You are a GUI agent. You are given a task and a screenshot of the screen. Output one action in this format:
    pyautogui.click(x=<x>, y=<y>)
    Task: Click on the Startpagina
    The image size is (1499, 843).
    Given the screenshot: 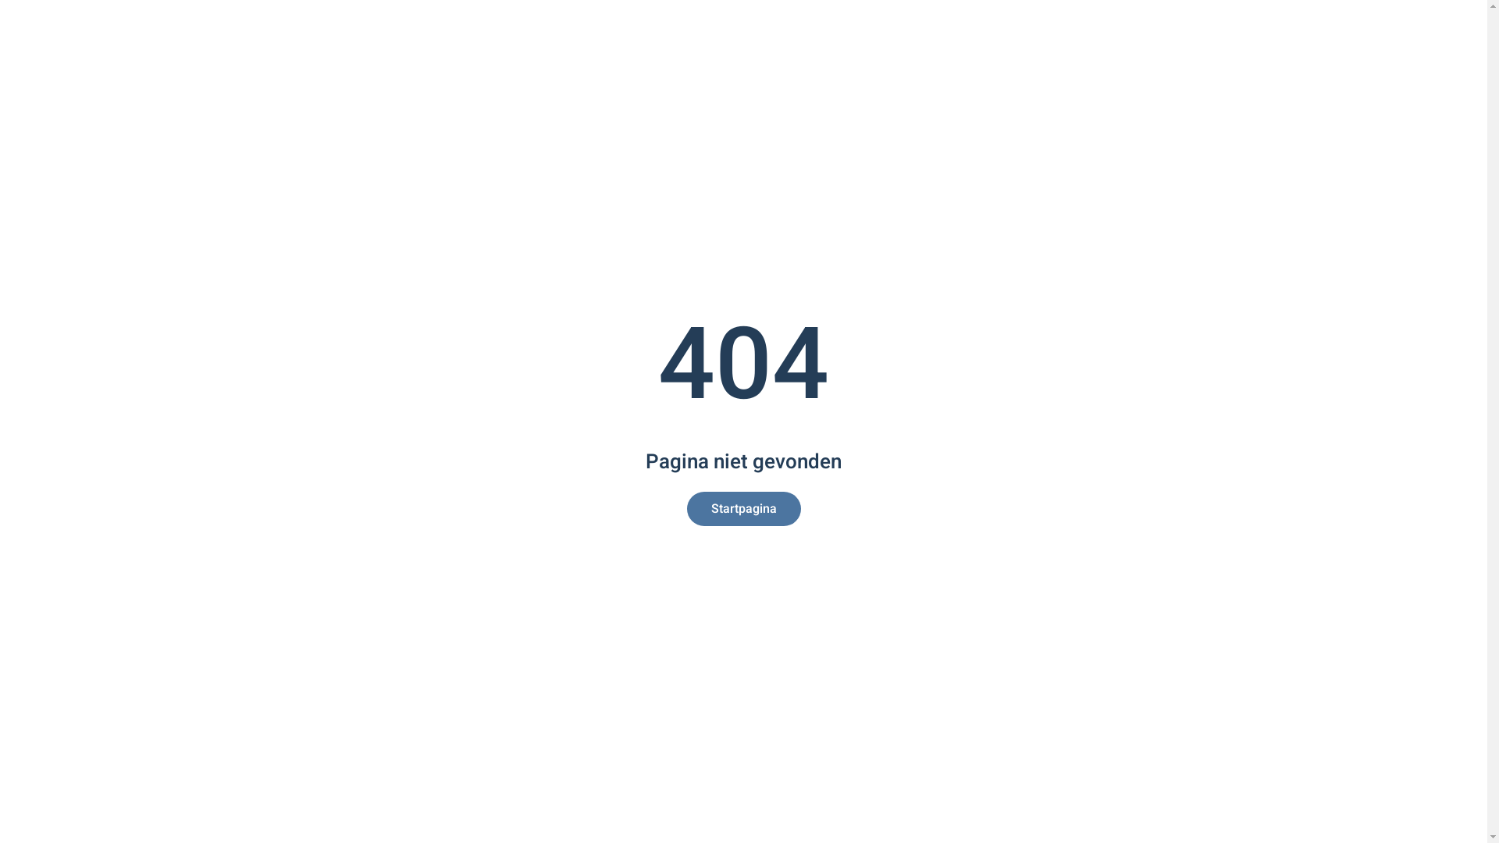 What is the action you would take?
    pyautogui.click(x=744, y=509)
    